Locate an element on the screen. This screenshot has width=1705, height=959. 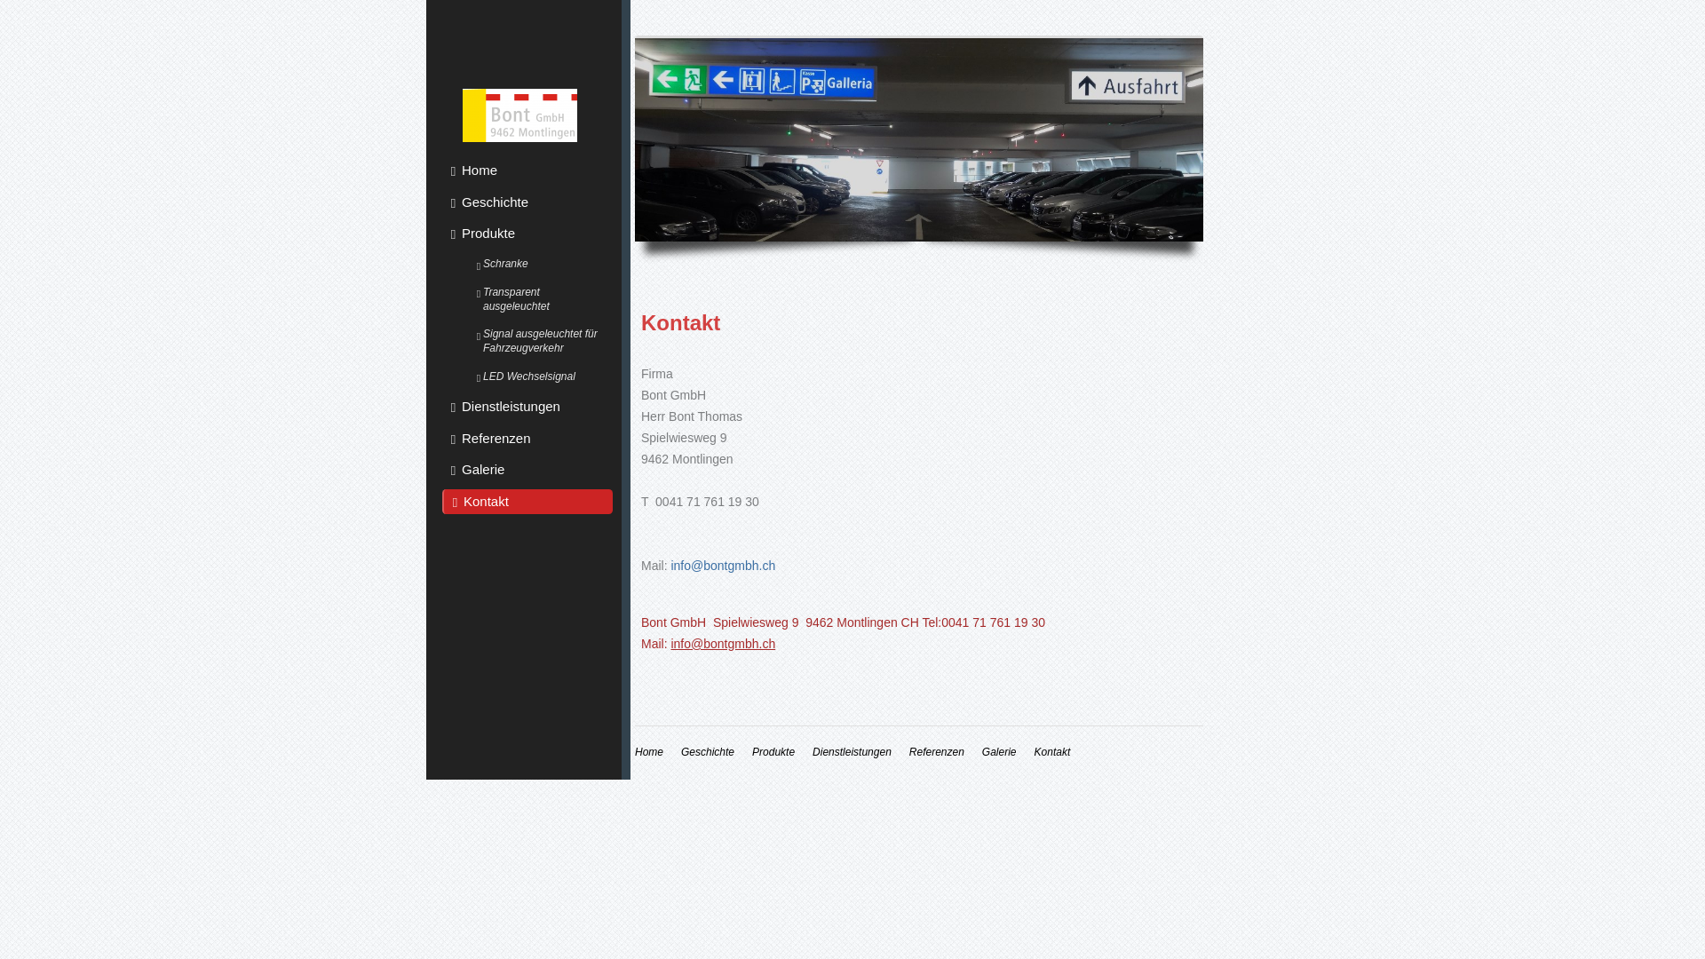
Dienstleistungen is located at coordinates (852, 752).